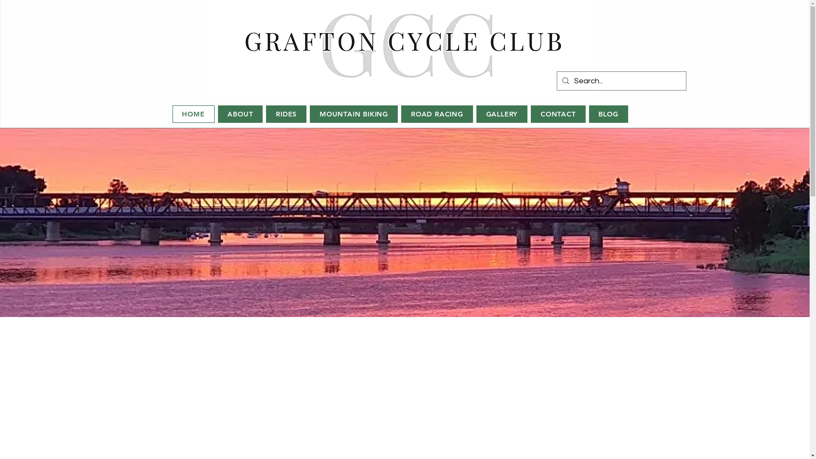 Image resolution: width=816 pixels, height=459 pixels. What do you see at coordinates (286, 114) in the screenshot?
I see `RIDES` at bounding box center [286, 114].